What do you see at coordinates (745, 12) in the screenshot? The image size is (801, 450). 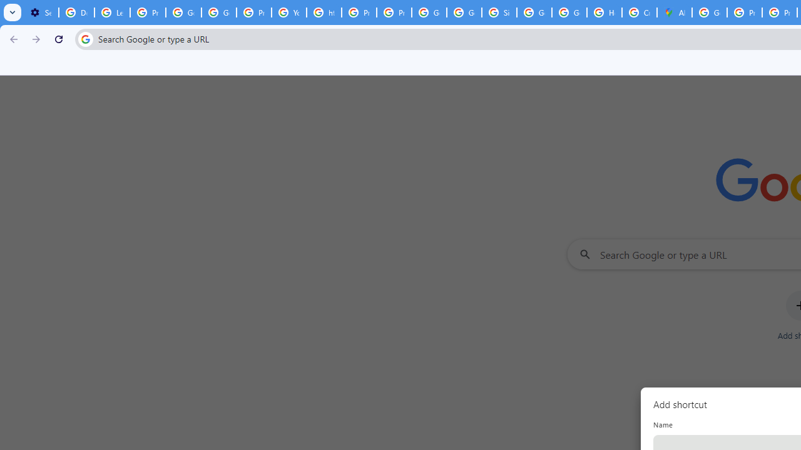 I see `Privacy Help Center - Policies Help` at bounding box center [745, 12].